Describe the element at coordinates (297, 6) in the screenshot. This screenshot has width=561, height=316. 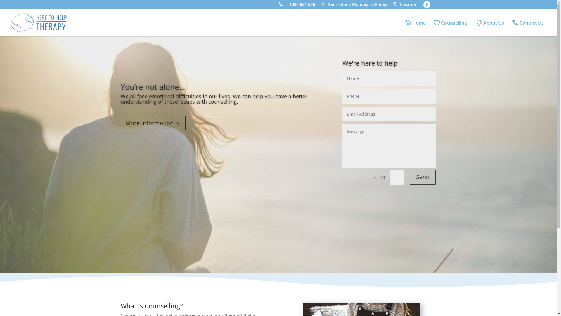
I see `1300 661 606` at that location.